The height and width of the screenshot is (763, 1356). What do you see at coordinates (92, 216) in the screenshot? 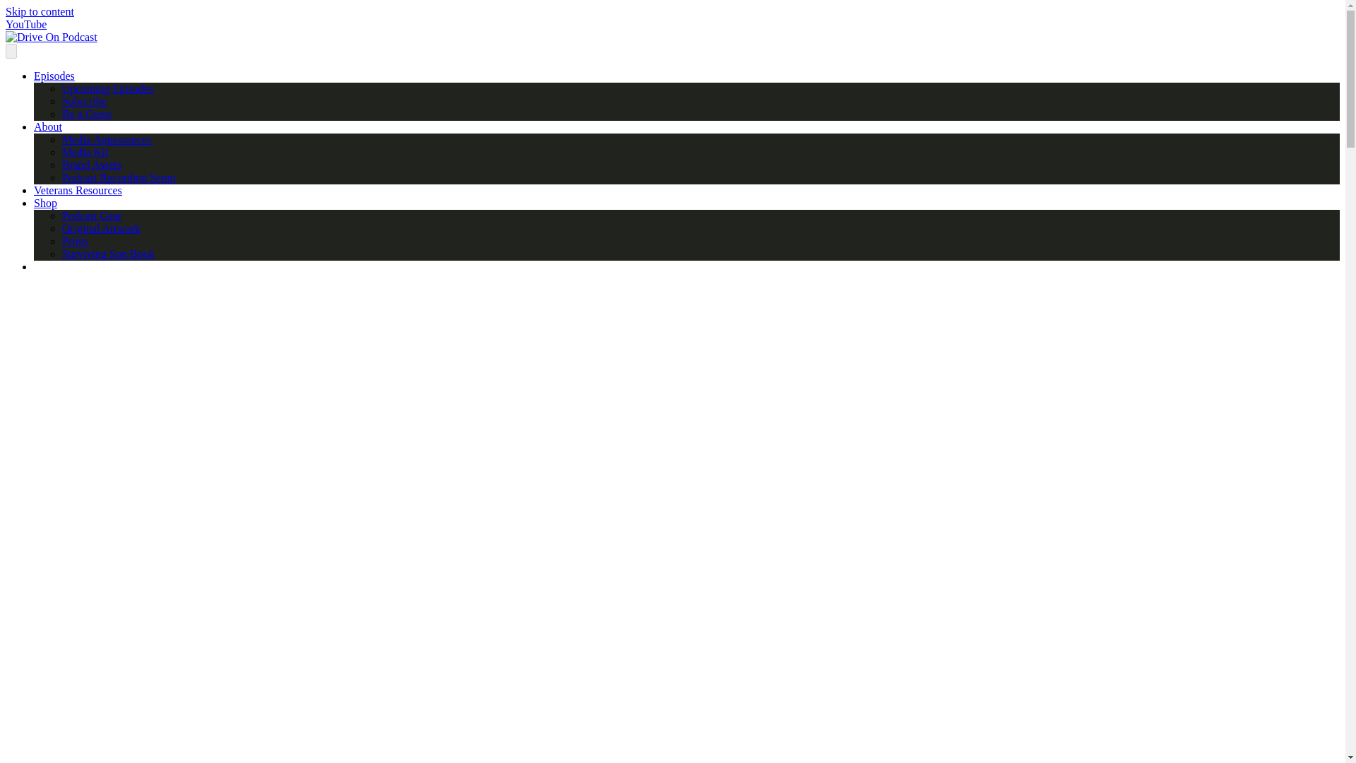
I see `Podcast Gear` at bounding box center [92, 216].